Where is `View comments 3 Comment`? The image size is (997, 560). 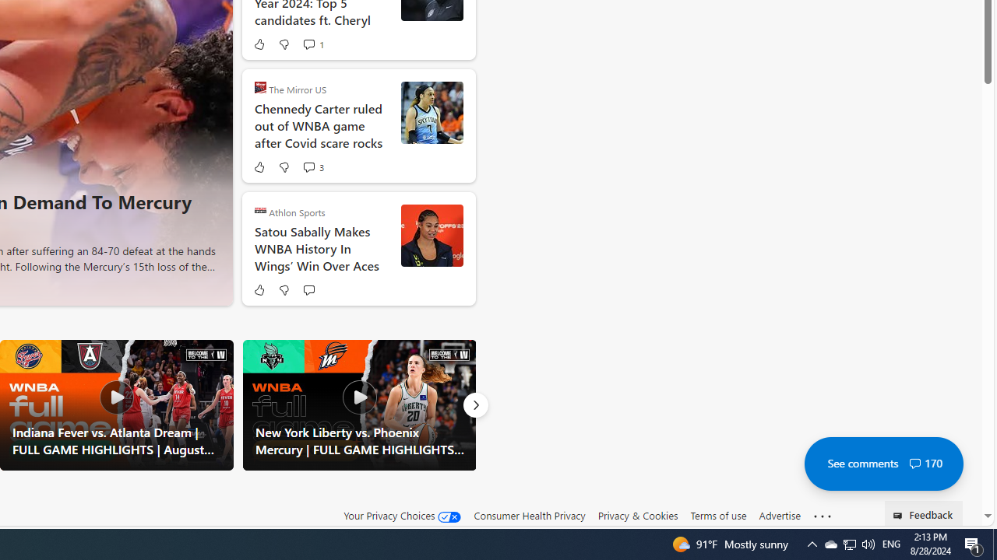
View comments 3 Comment is located at coordinates (313, 166).